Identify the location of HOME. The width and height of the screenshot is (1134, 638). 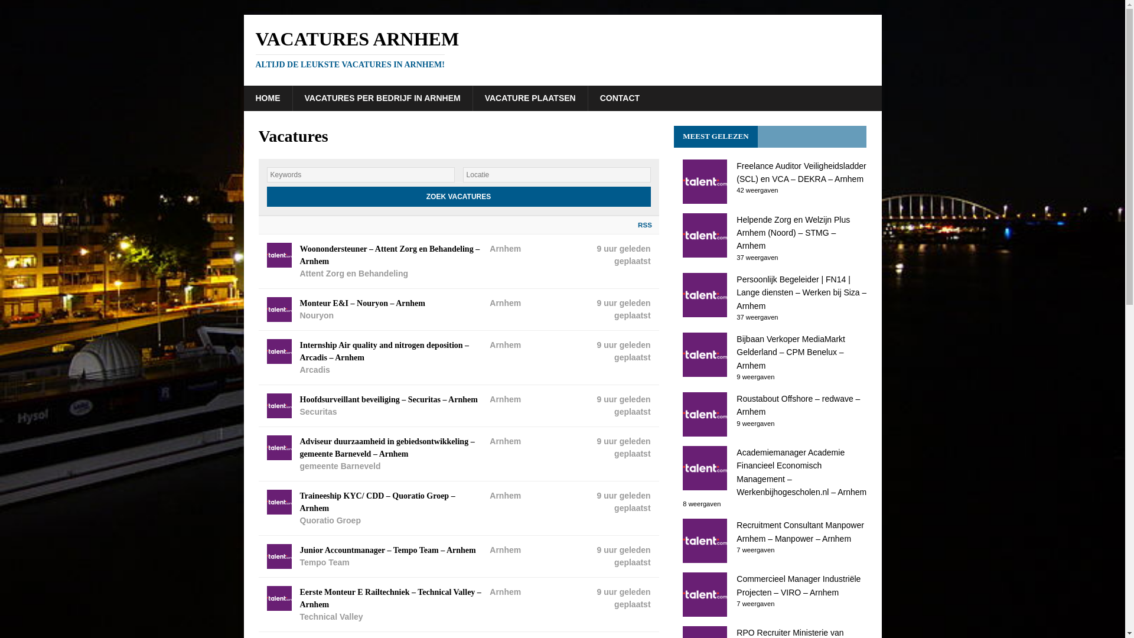
(267, 97).